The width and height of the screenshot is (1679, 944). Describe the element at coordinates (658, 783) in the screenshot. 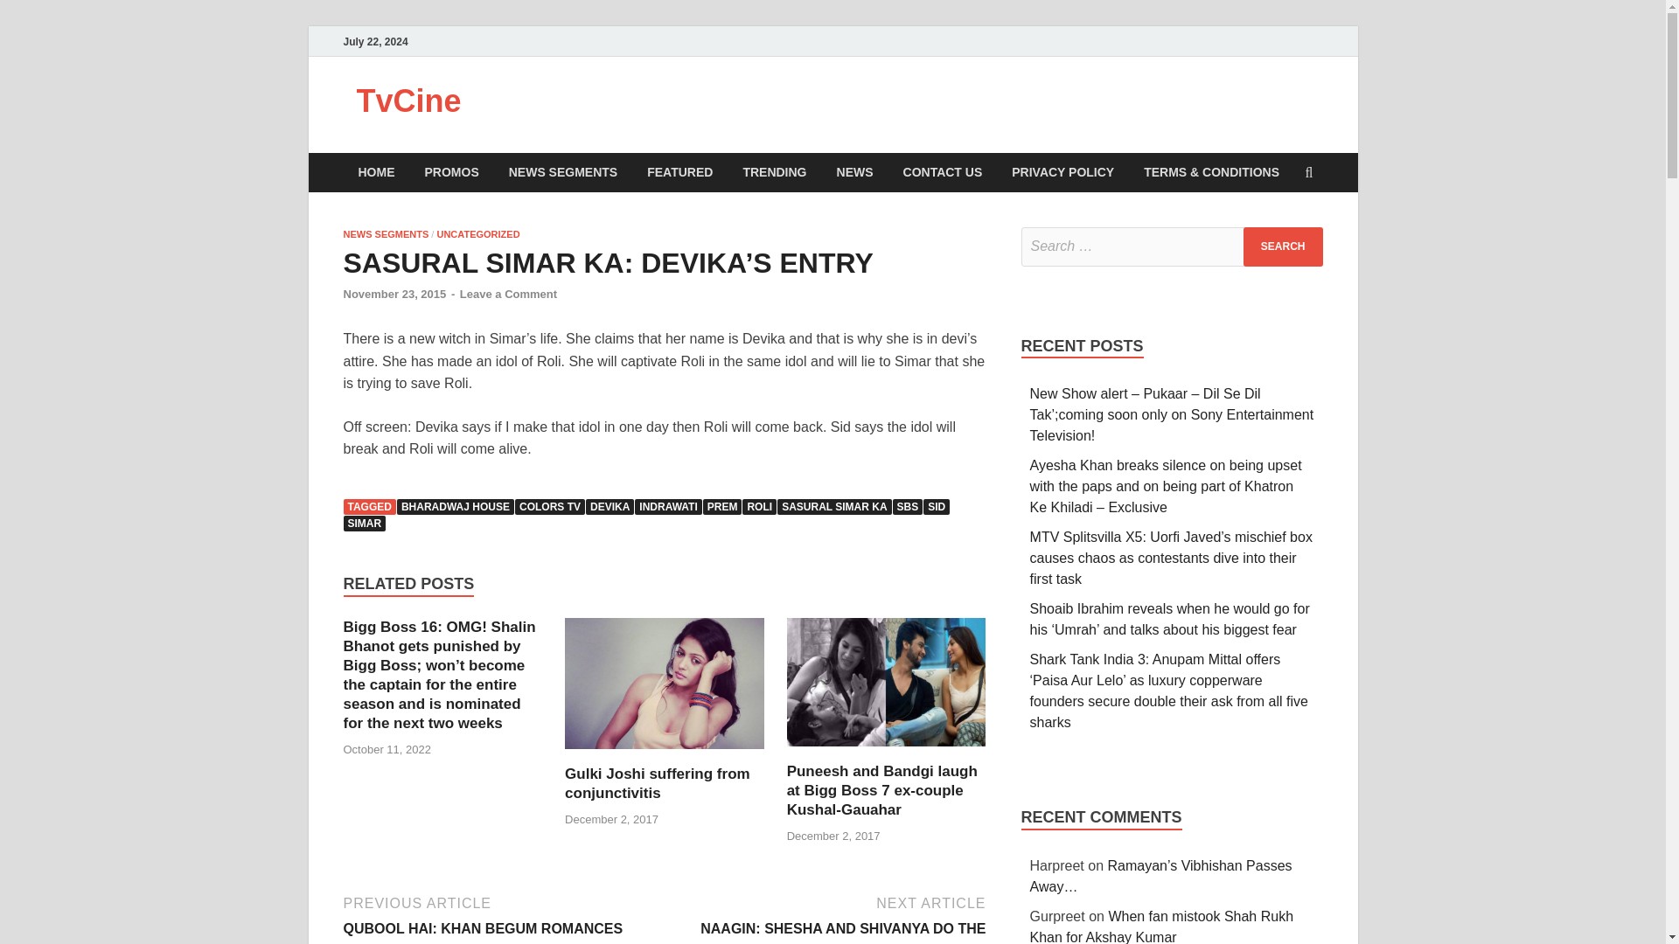

I see `Gulki Joshi suffering from conjunctivitis` at that location.